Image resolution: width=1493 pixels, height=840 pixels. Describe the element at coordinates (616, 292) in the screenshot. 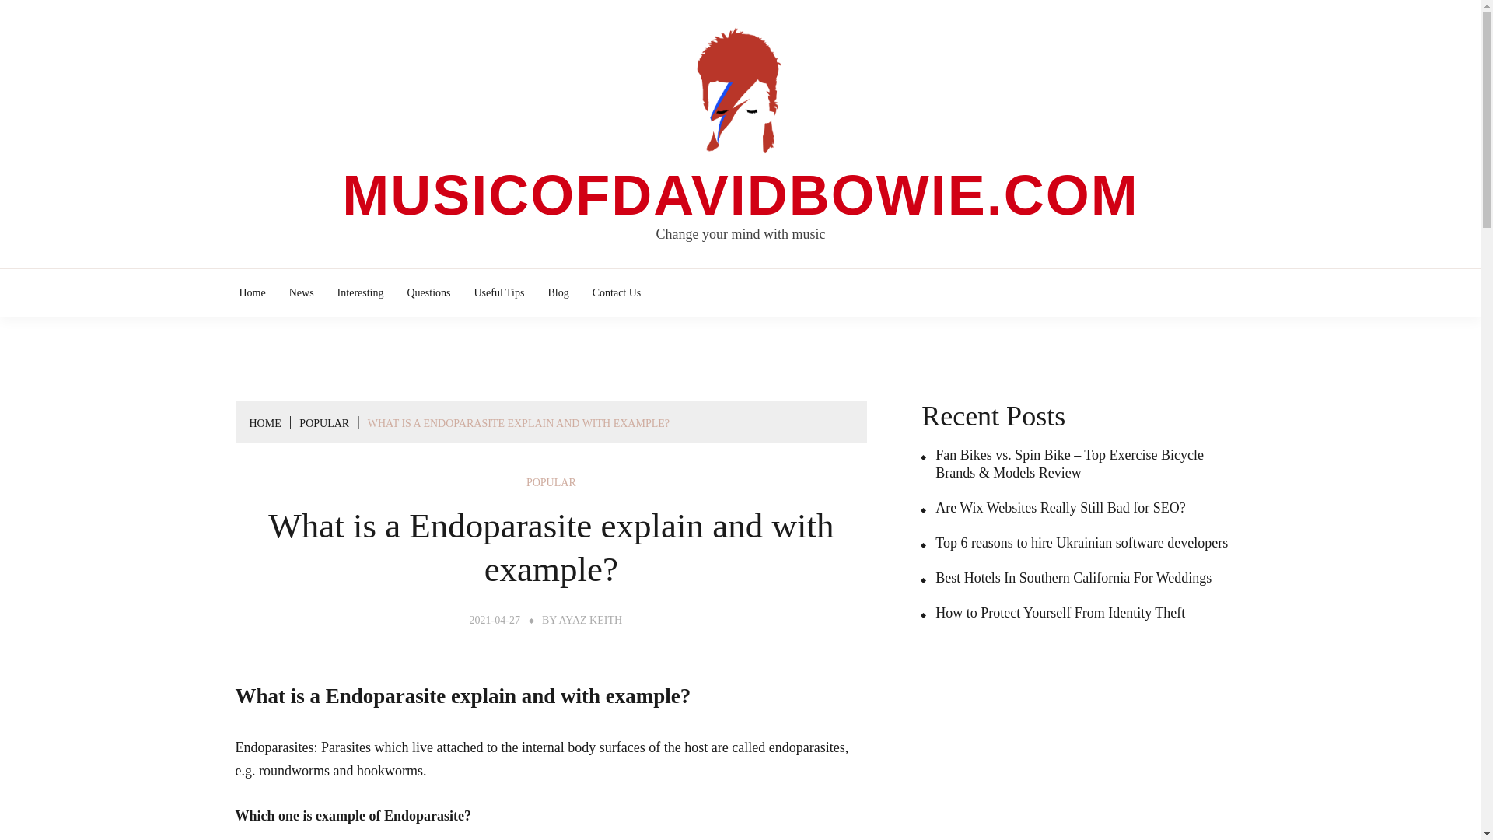

I see `Contact Us` at that location.